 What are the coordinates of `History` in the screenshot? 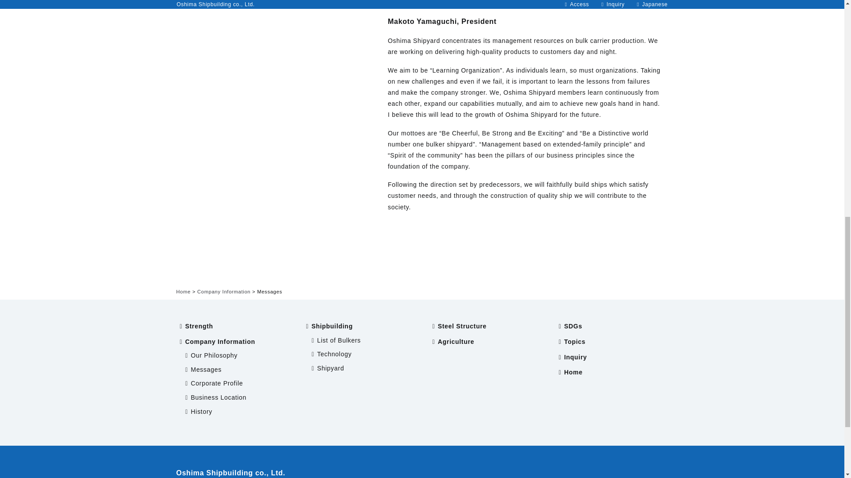 It's located at (201, 412).